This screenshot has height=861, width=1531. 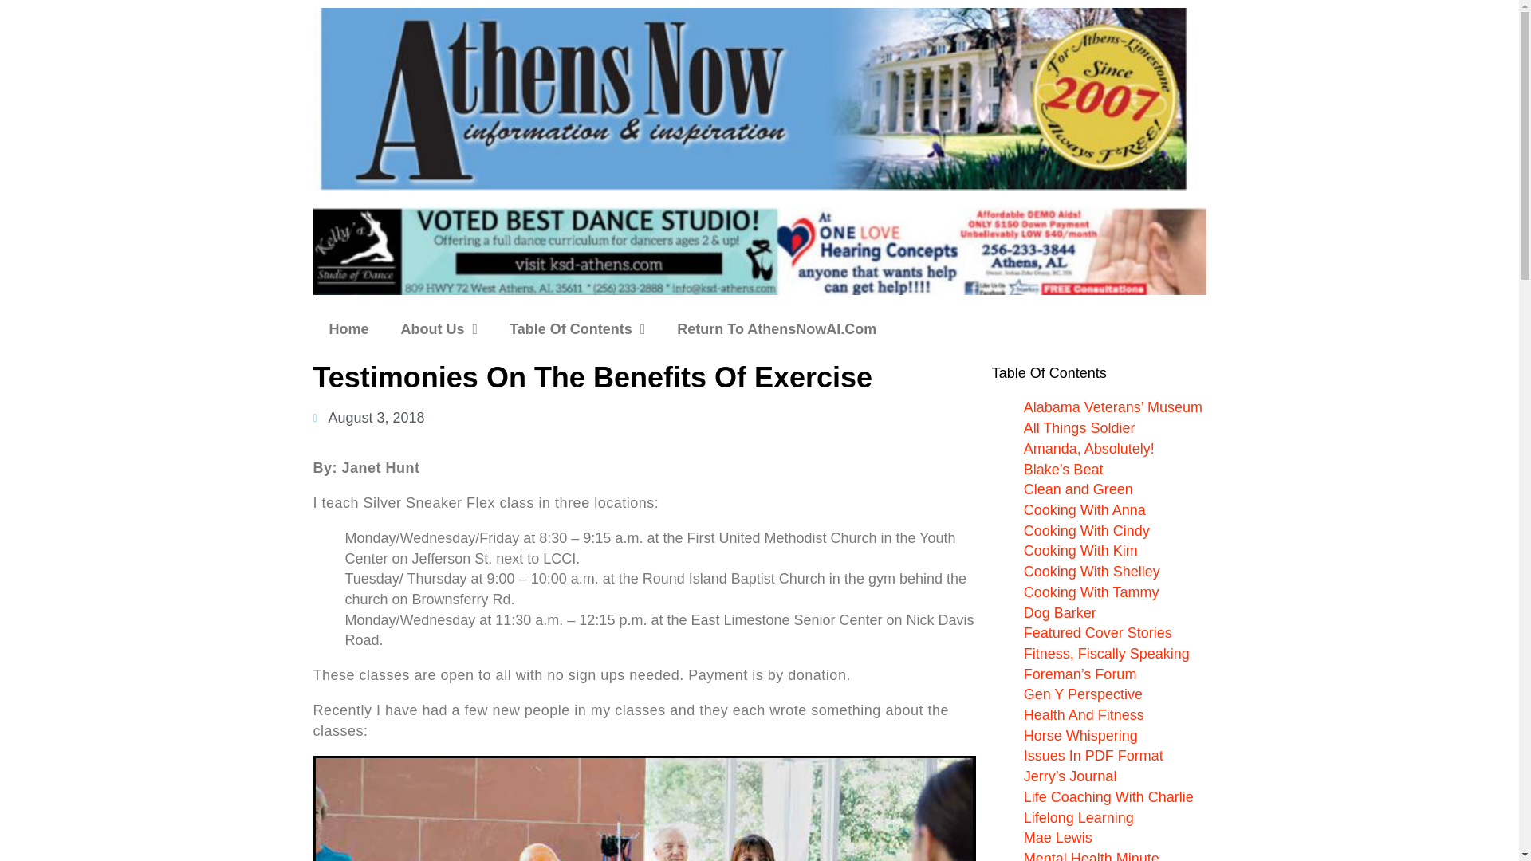 I want to click on Return To AthensNowAl.Com, so click(x=777, y=328).